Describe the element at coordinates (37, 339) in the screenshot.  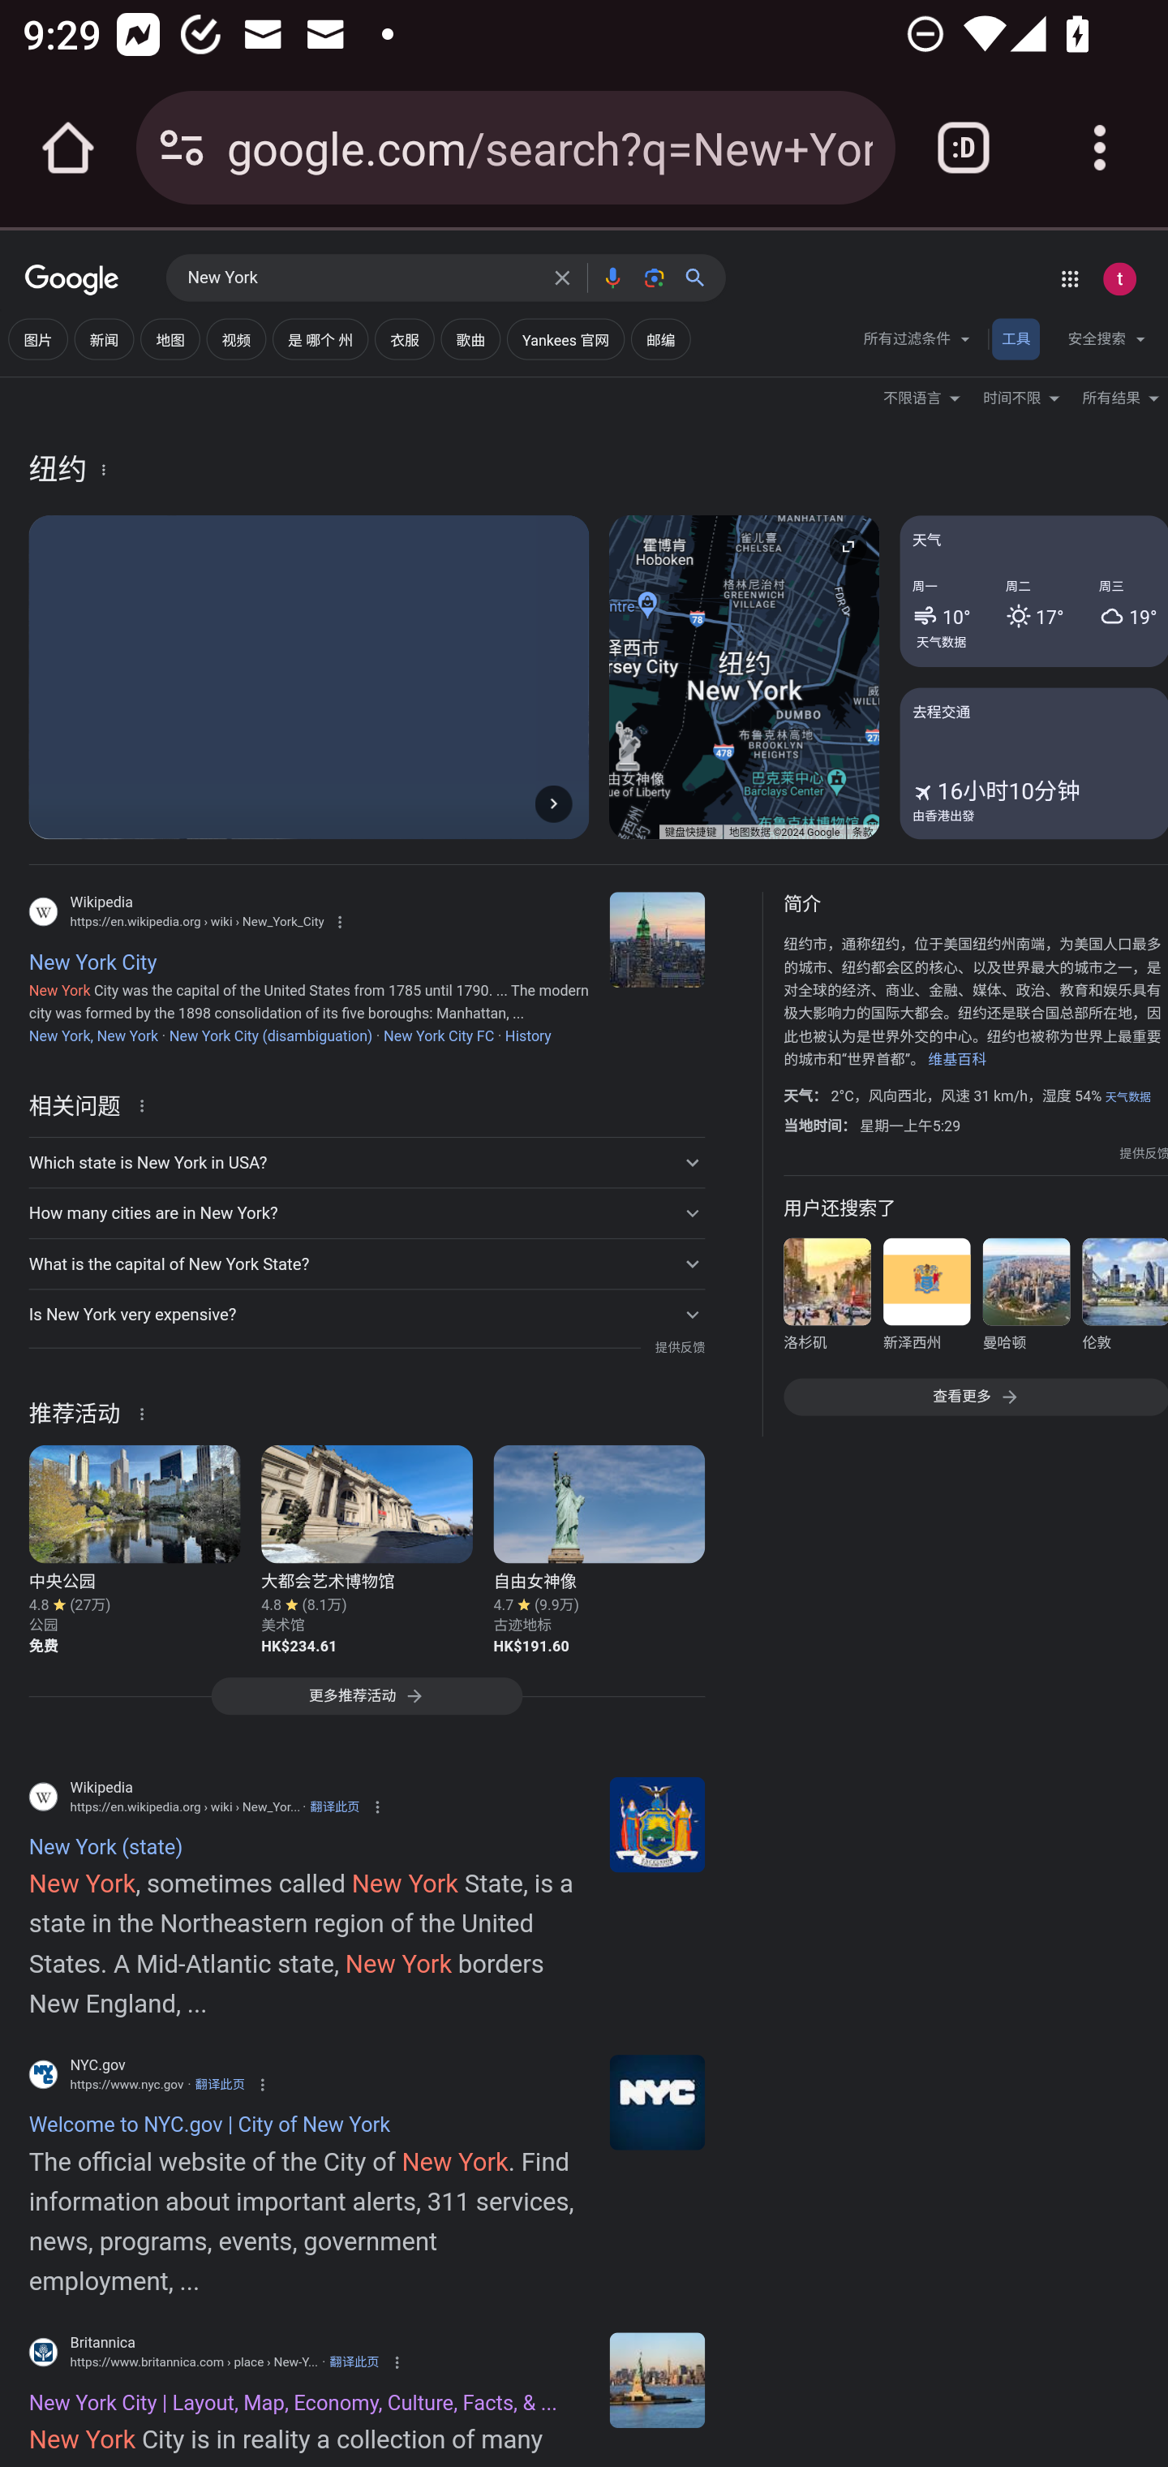
I see `图片` at that location.